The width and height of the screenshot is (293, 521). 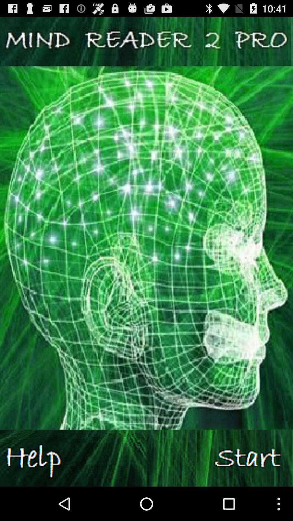 What do you see at coordinates (220, 458) in the screenshot?
I see `go to start` at bounding box center [220, 458].